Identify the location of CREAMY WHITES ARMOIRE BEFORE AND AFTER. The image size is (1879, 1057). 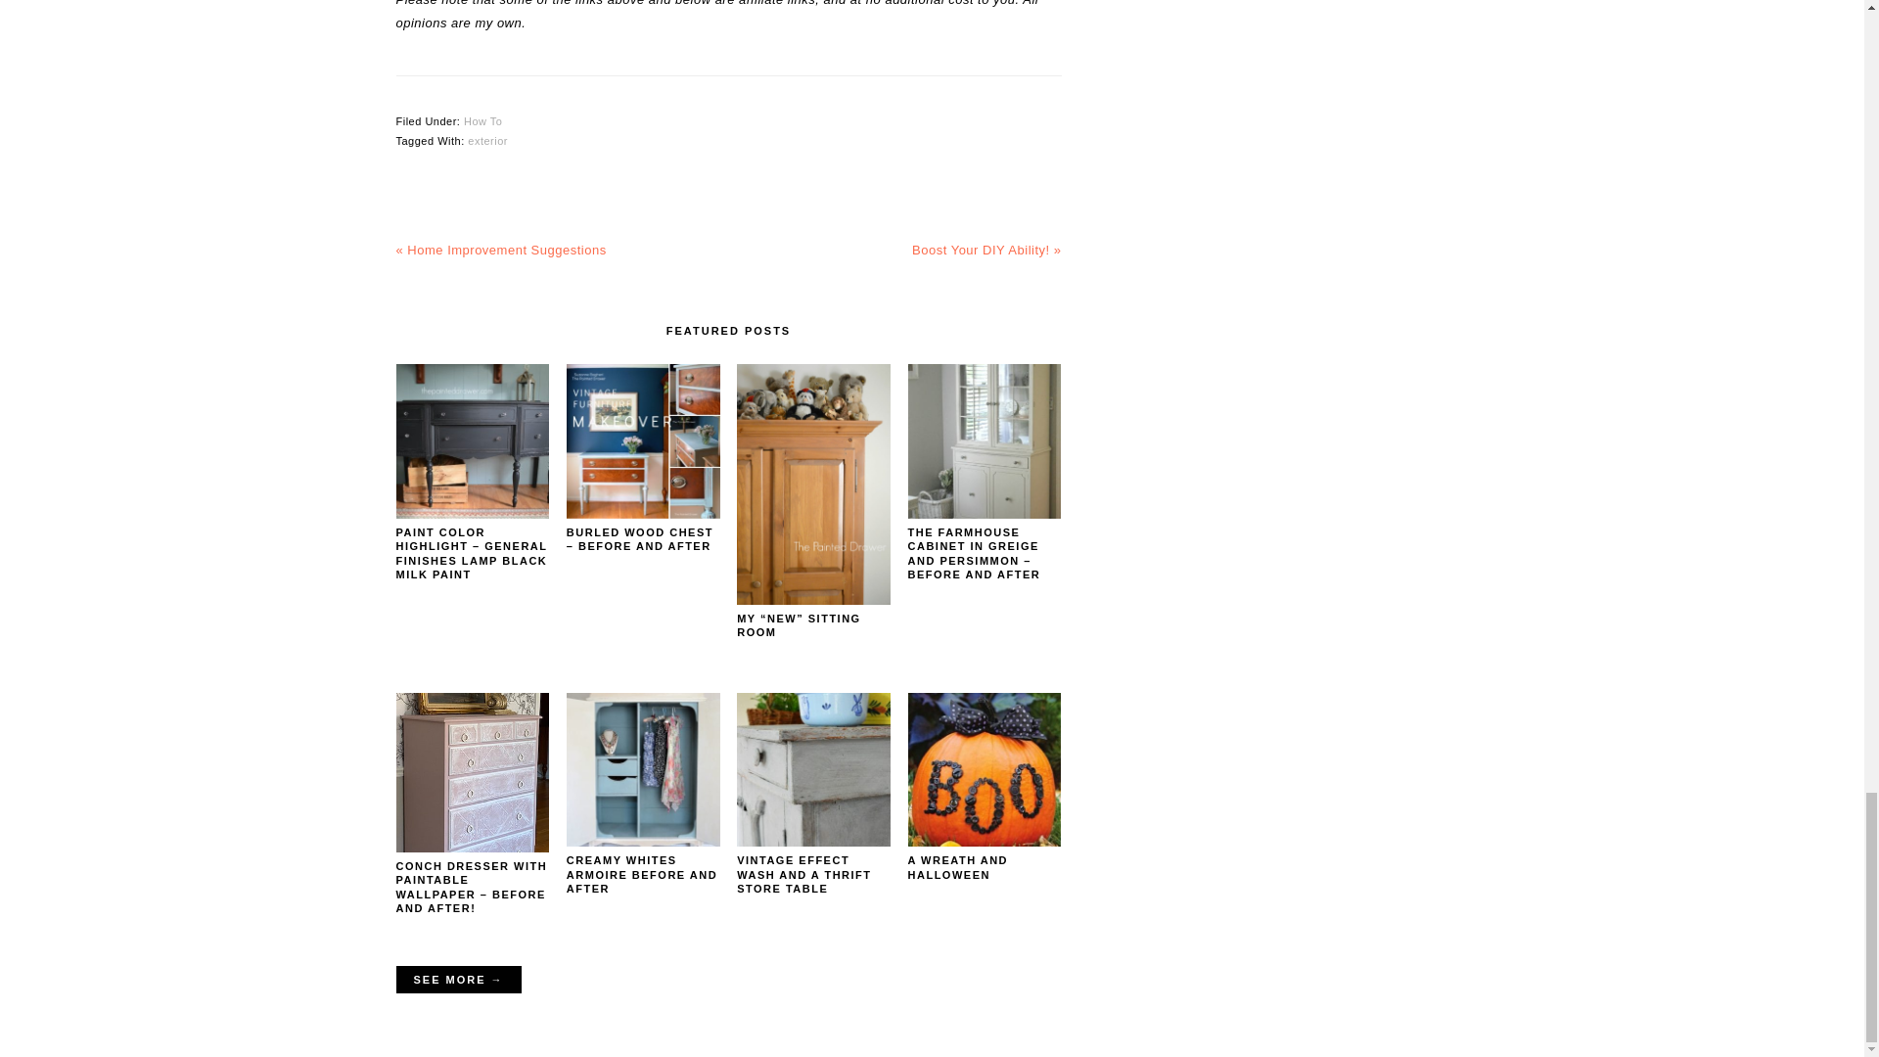
(642, 873).